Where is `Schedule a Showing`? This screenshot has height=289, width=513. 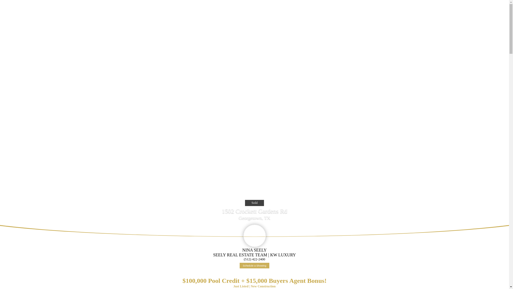 Schedule a Showing is located at coordinates (254, 265).